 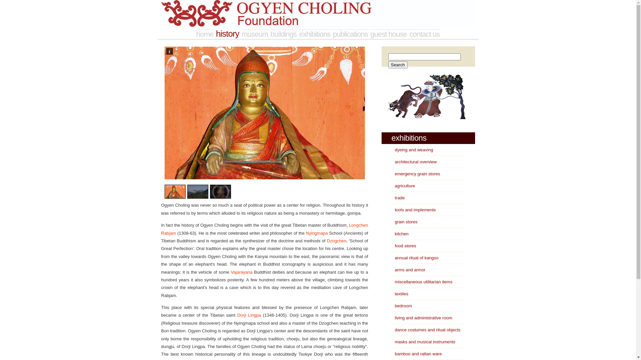 I want to click on home, so click(x=205, y=34).